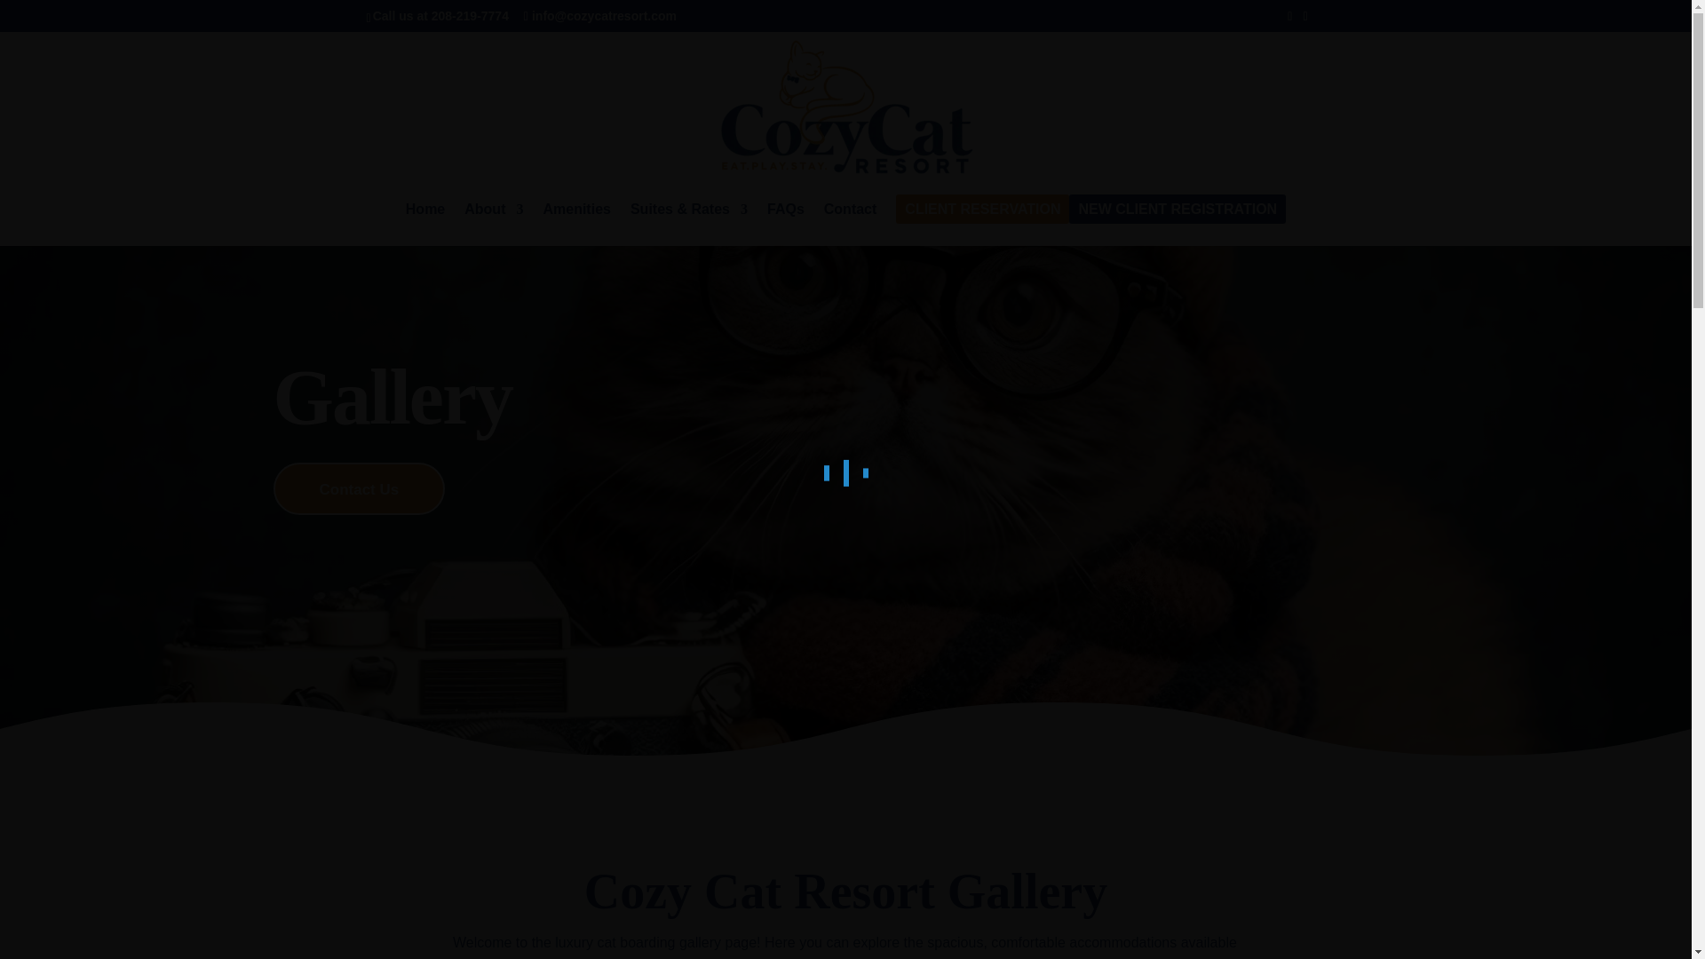  What do you see at coordinates (23, 112) in the screenshot?
I see `Accessibility Tools` at bounding box center [23, 112].